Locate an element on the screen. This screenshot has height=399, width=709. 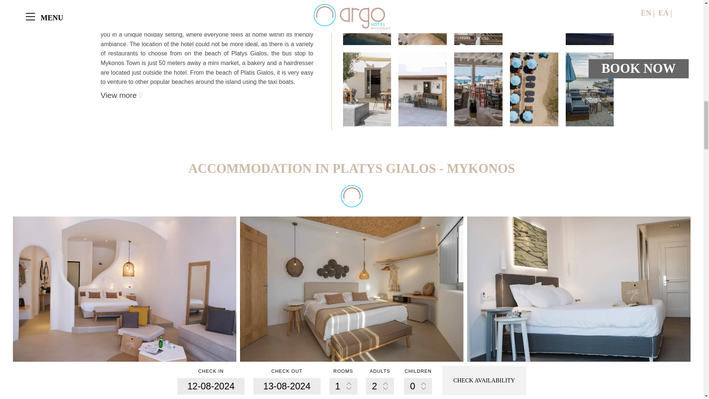
Argo Hotel is located at coordinates (422, 23).